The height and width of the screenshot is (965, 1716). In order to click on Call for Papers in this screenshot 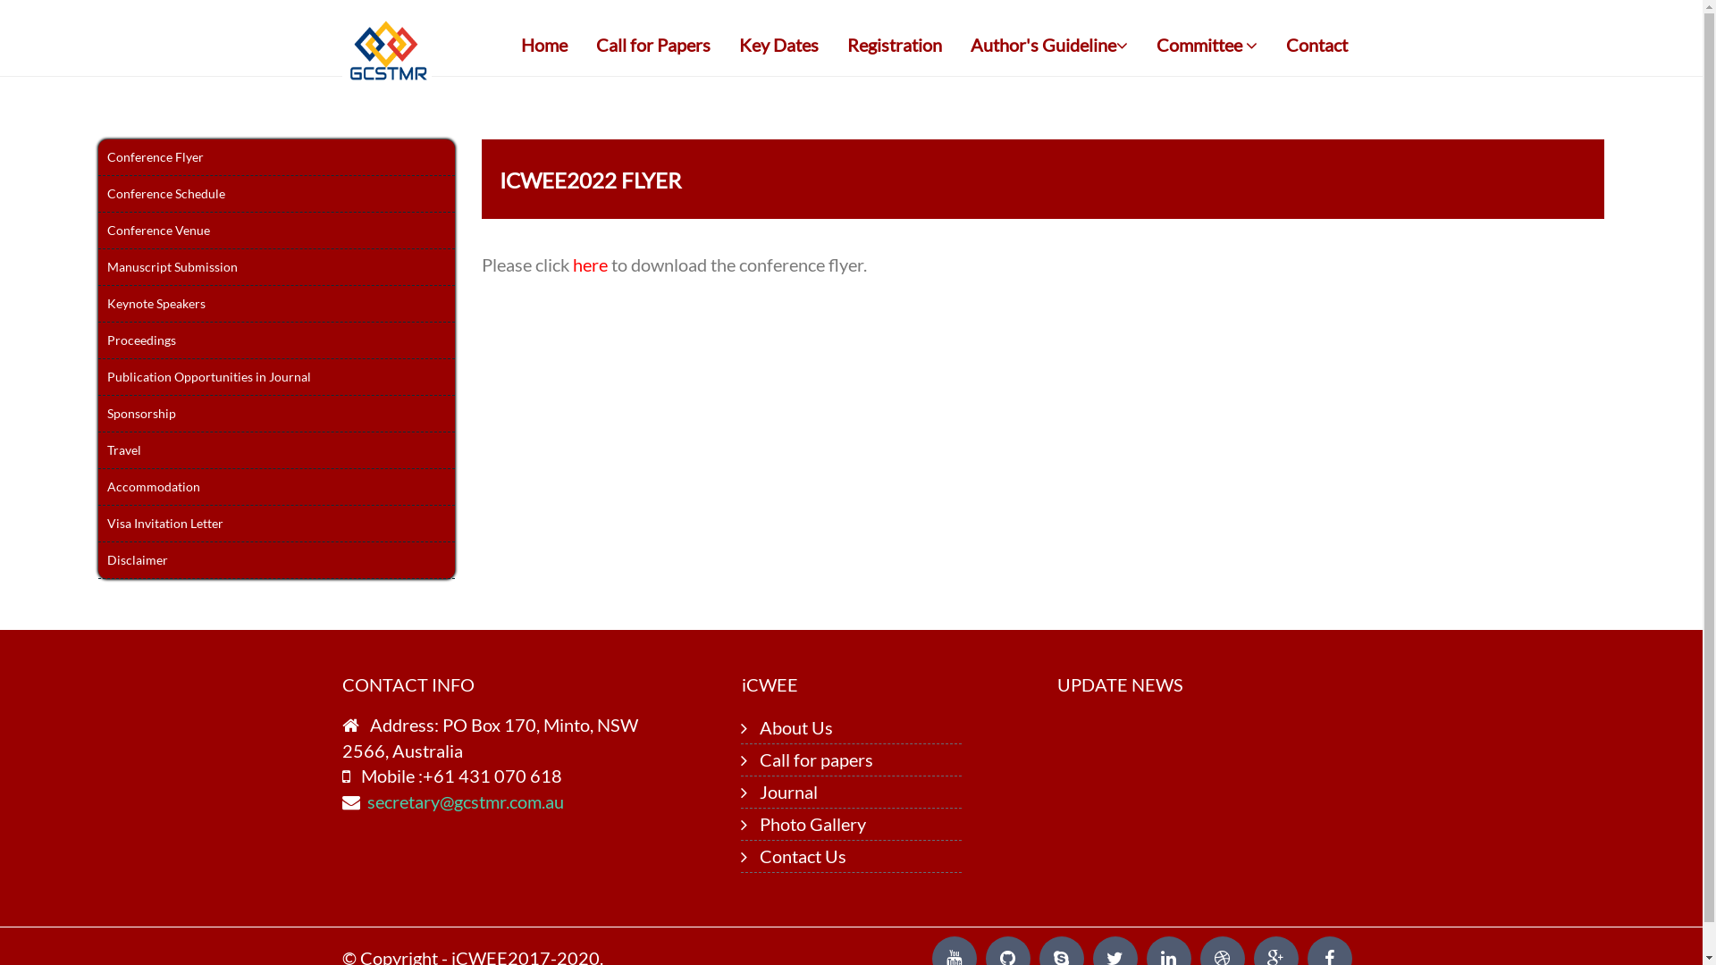, I will do `click(653, 45)`.